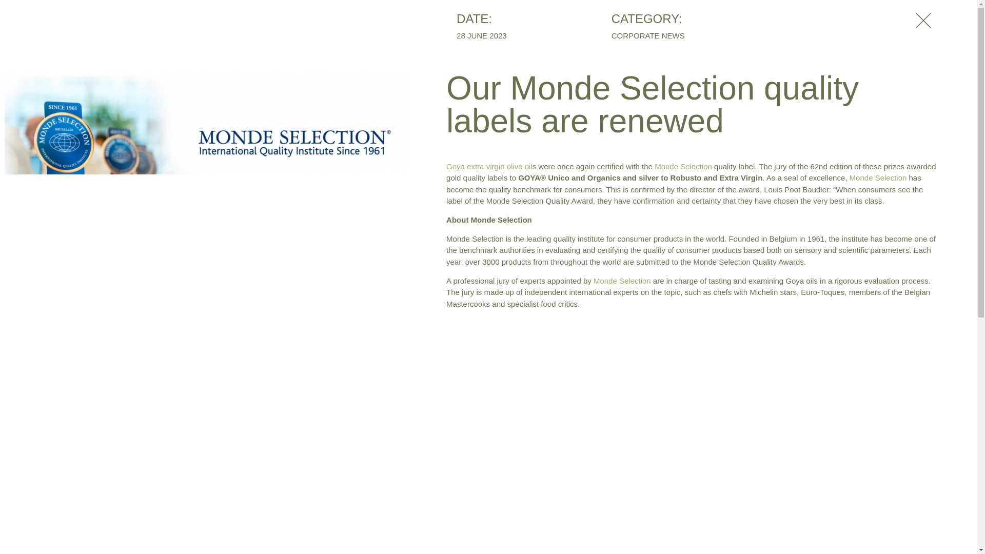 The image size is (985, 554). Describe the element at coordinates (683, 166) in the screenshot. I see `Monde Selection` at that location.